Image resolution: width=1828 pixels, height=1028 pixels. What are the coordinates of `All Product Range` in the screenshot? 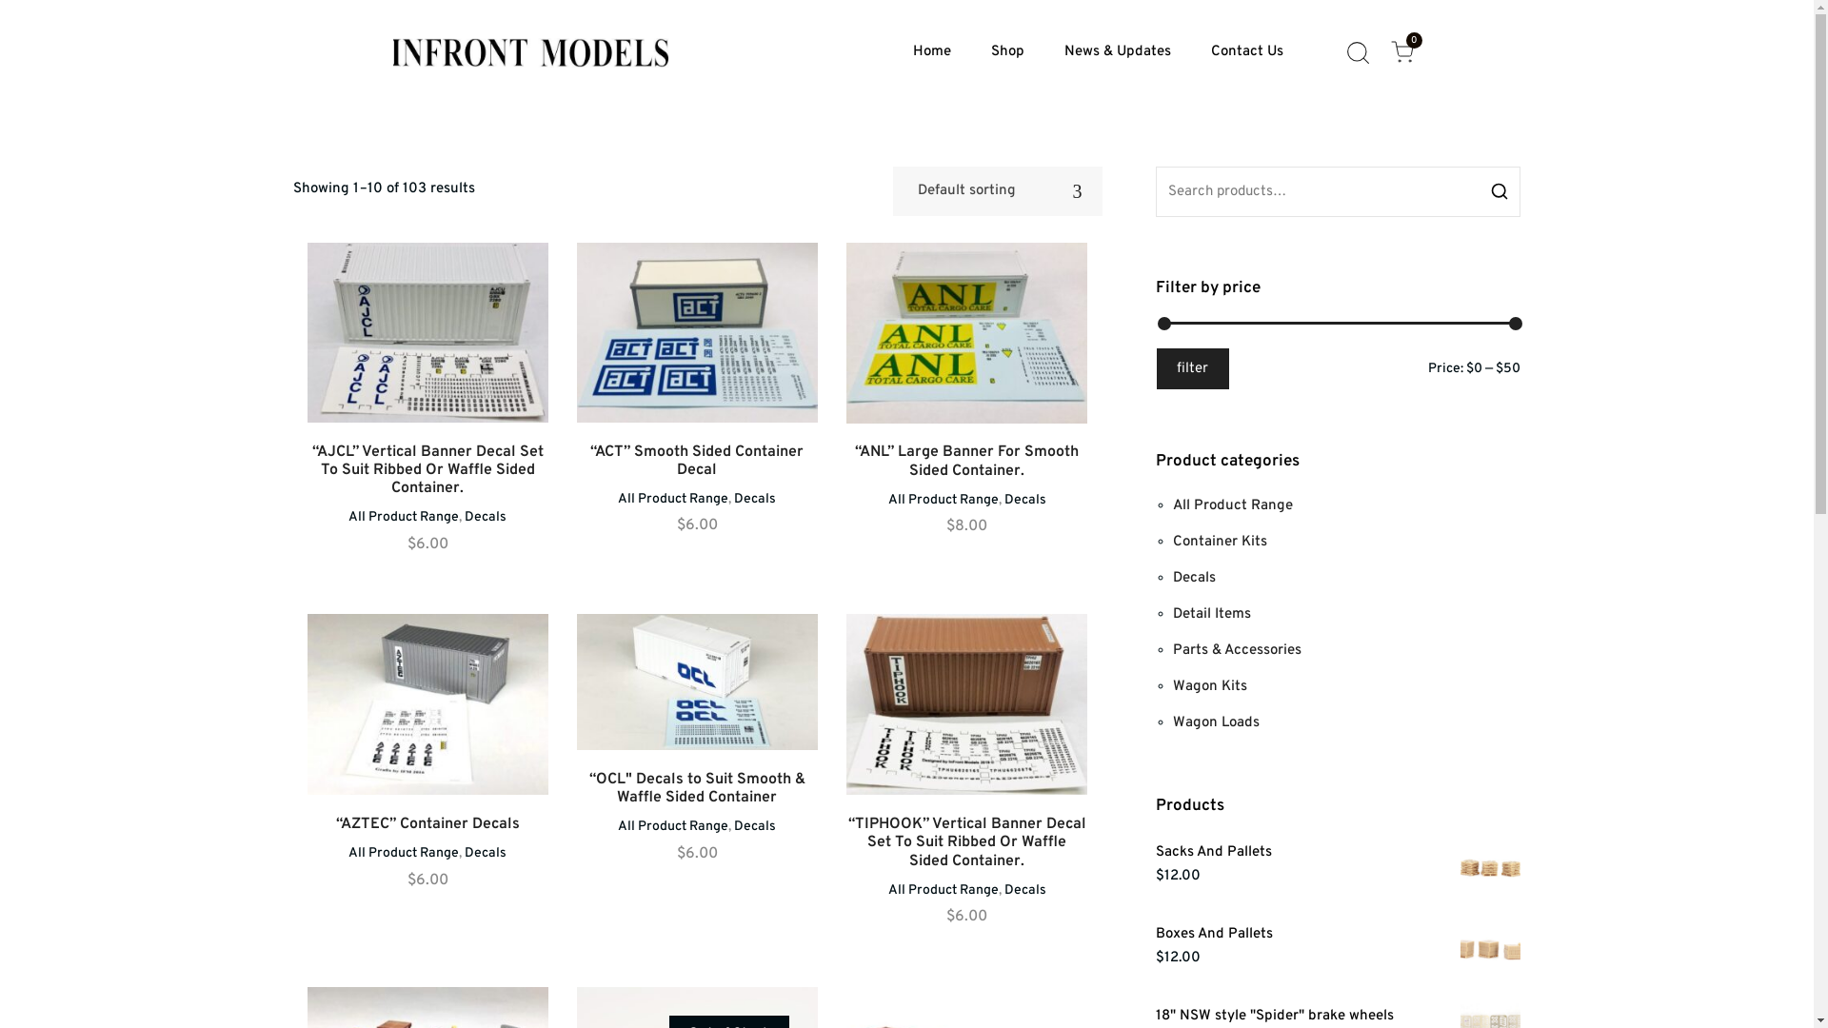 It's located at (404, 853).